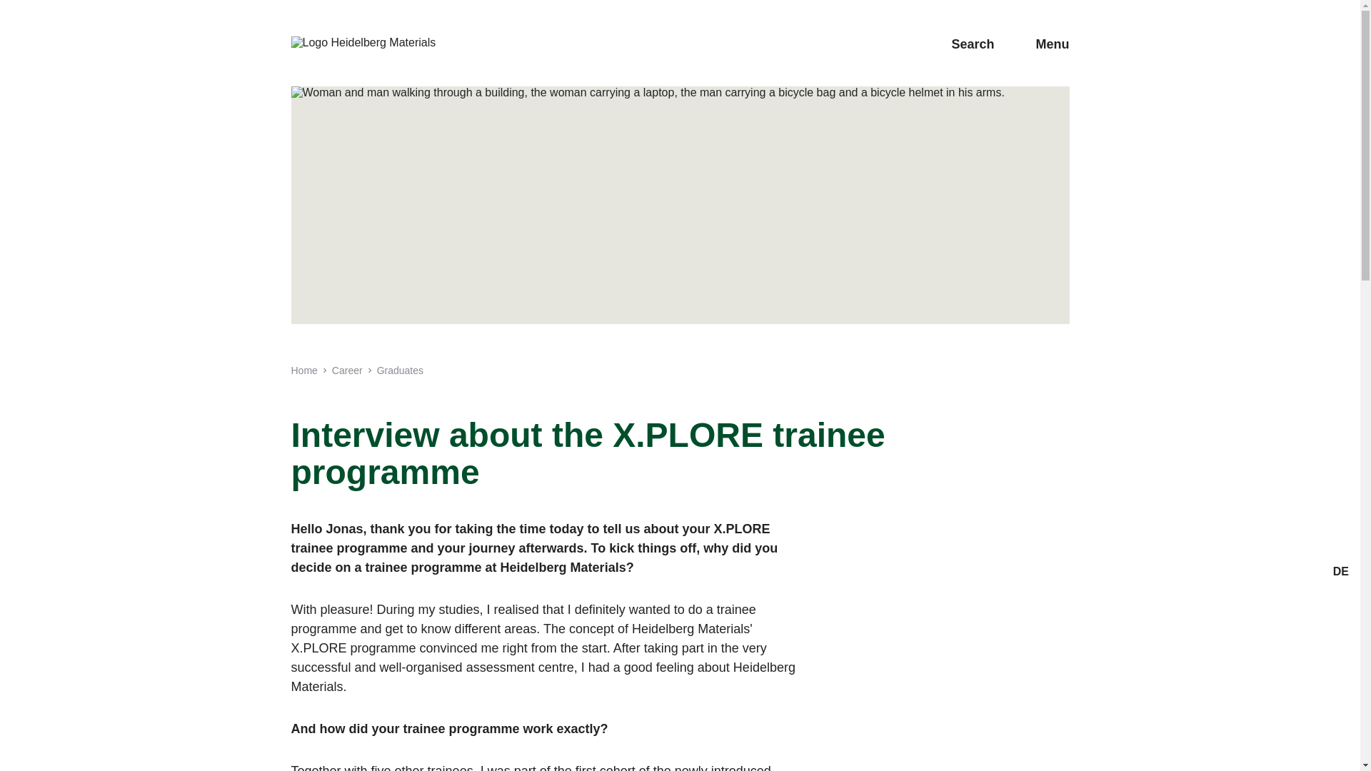  What do you see at coordinates (963, 44) in the screenshot?
I see `Search` at bounding box center [963, 44].